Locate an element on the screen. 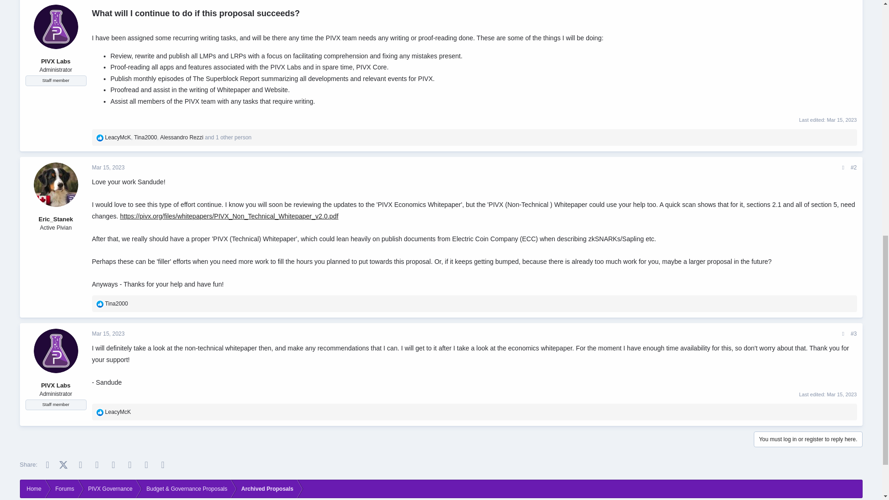  Like is located at coordinates (100, 412).